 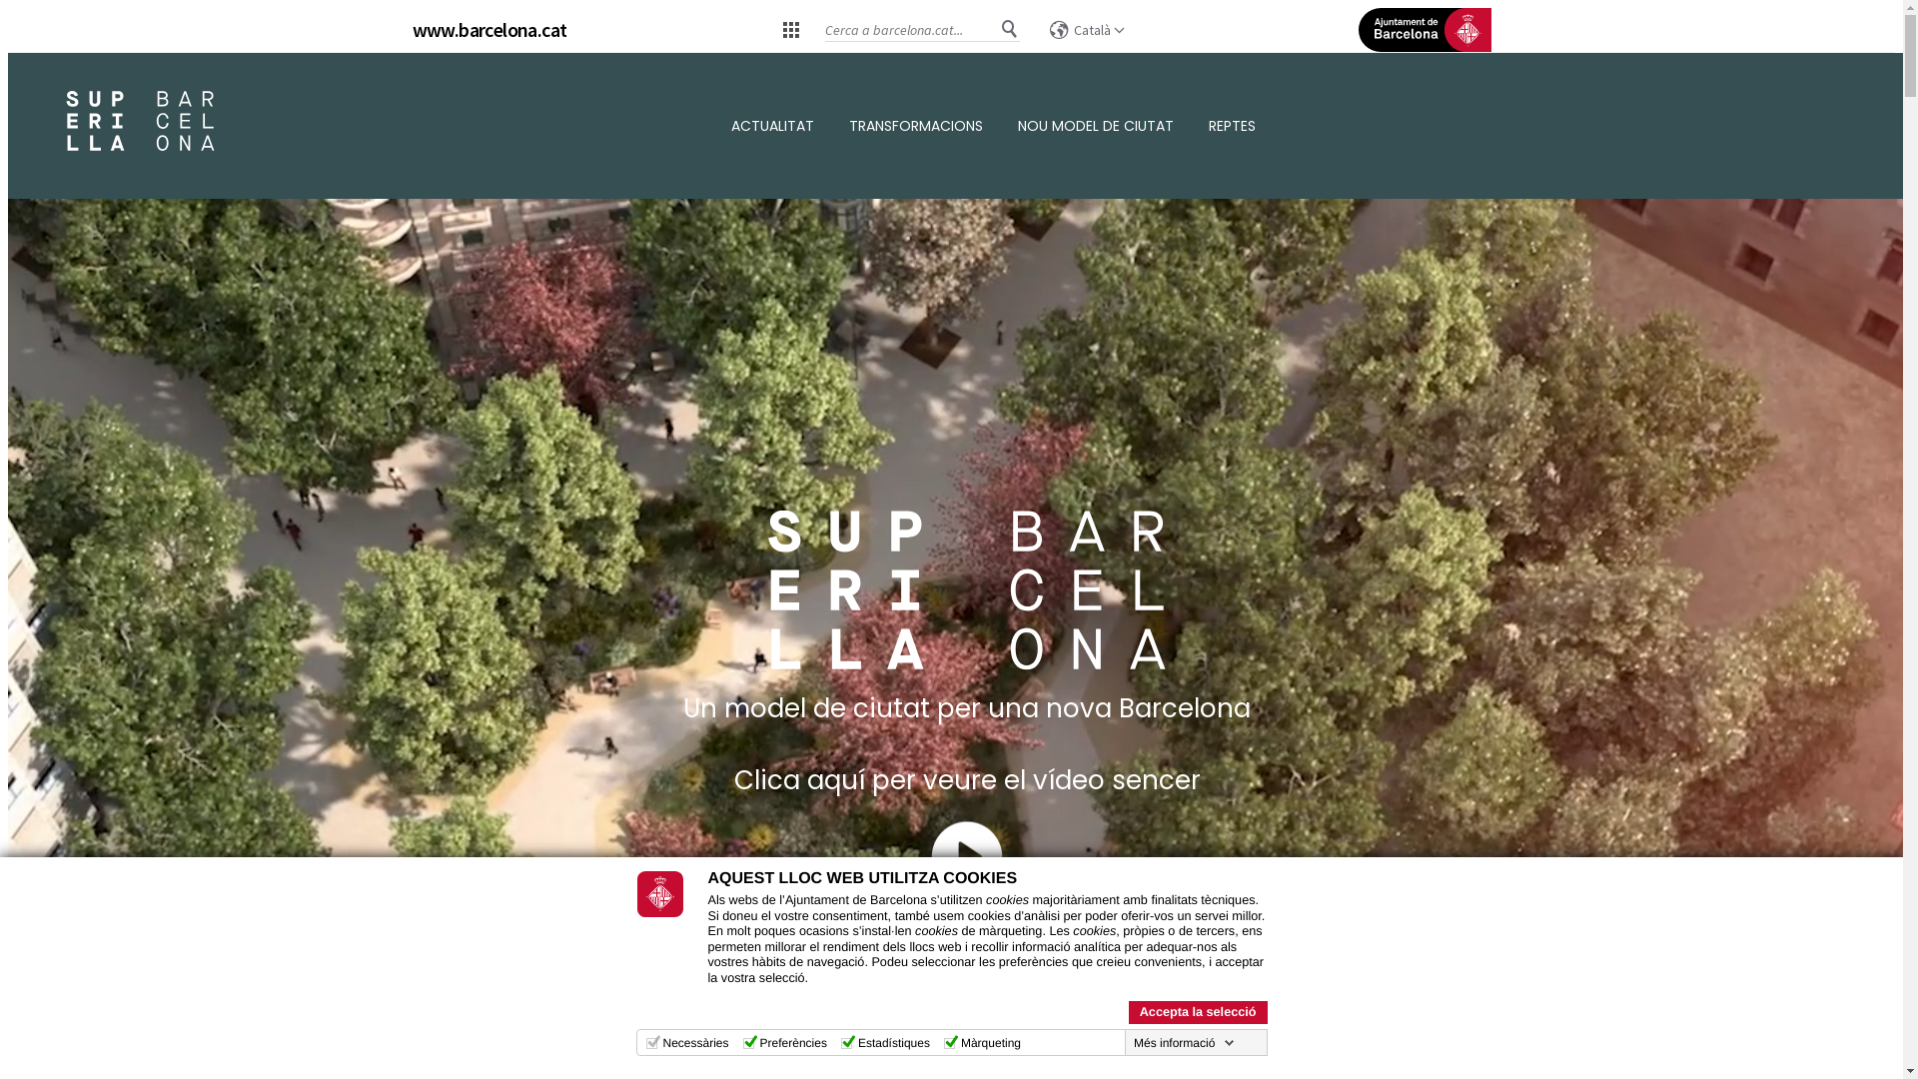 What do you see at coordinates (791, 29) in the screenshot?
I see `Dreceres de barcelona.cat` at bounding box center [791, 29].